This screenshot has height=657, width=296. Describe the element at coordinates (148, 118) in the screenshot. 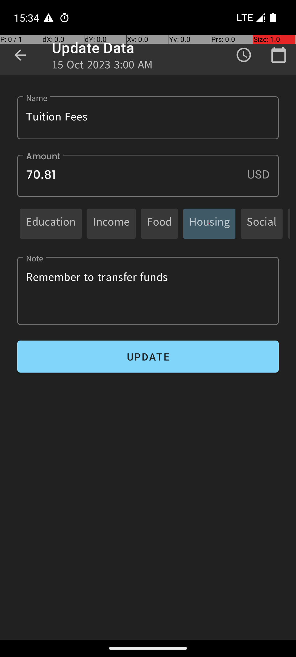

I see `Tuition Fees` at that location.